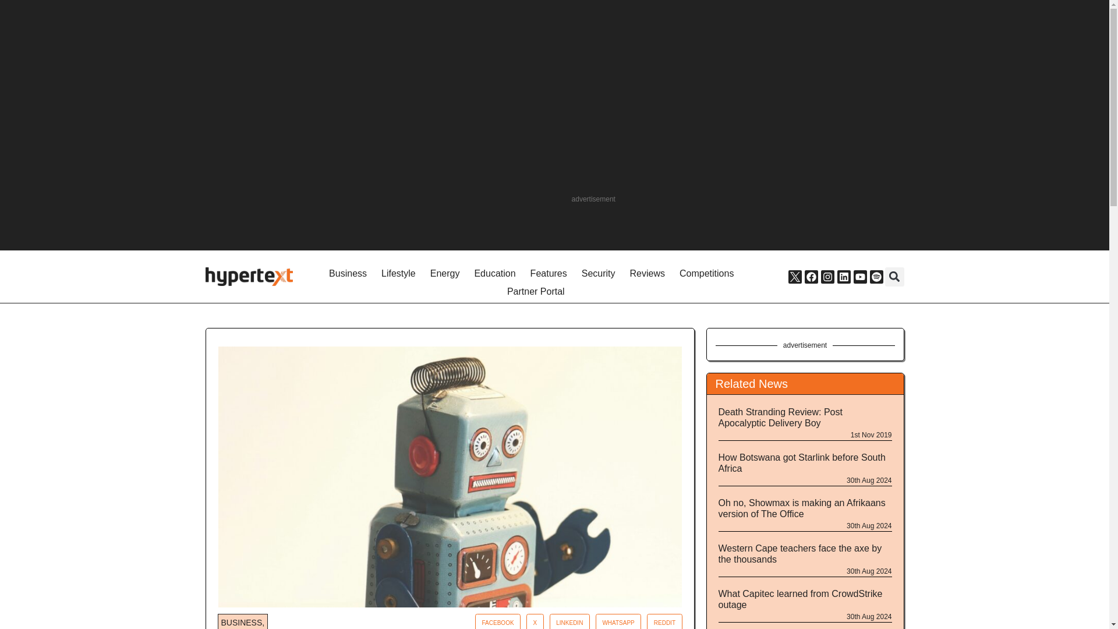 The width and height of the screenshot is (1118, 629). Describe the element at coordinates (536, 292) in the screenshot. I see `Partner Portal` at that location.